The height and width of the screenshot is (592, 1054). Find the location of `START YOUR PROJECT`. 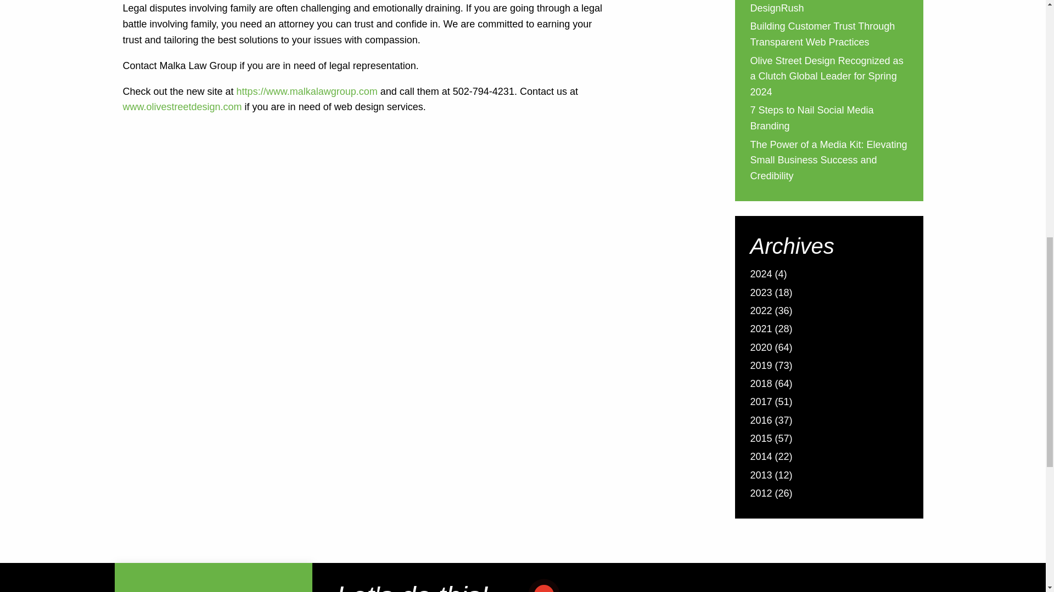

START YOUR PROJECT is located at coordinates (598, 587).